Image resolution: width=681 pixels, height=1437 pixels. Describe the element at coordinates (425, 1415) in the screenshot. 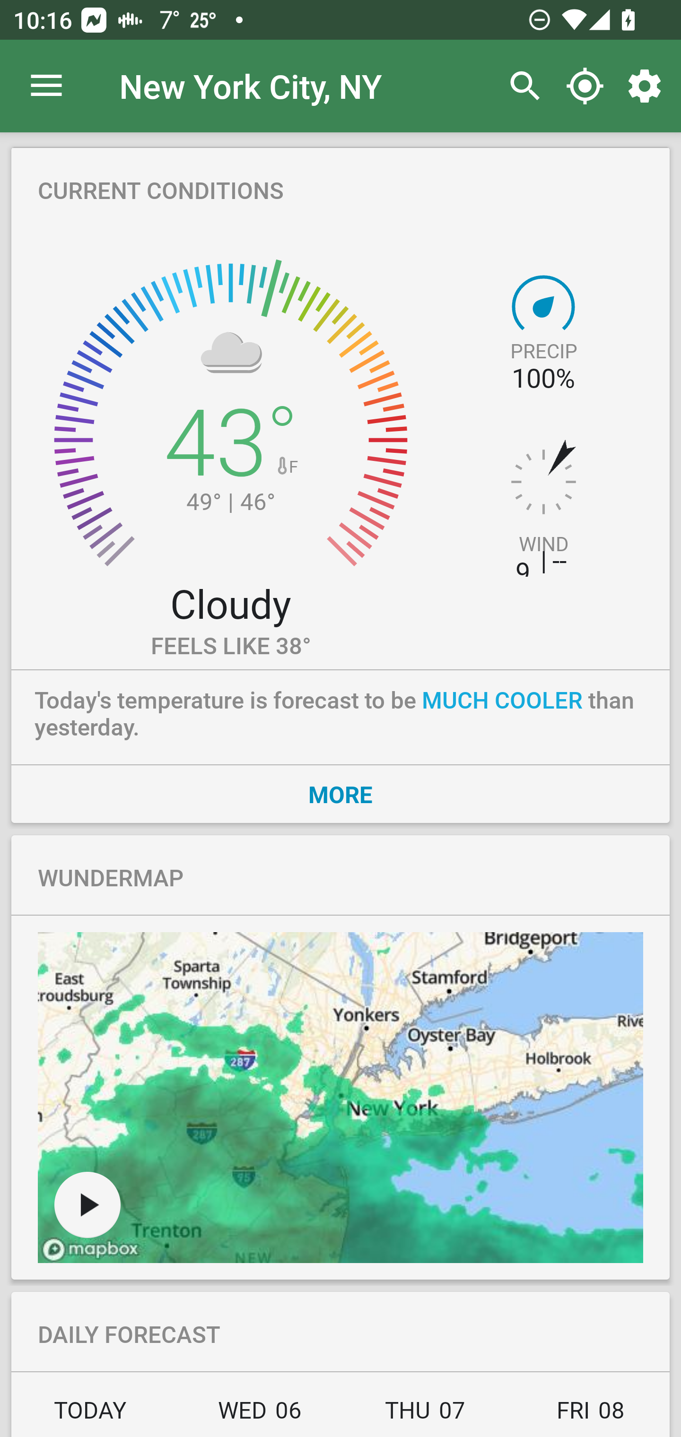

I see `THU 07` at that location.